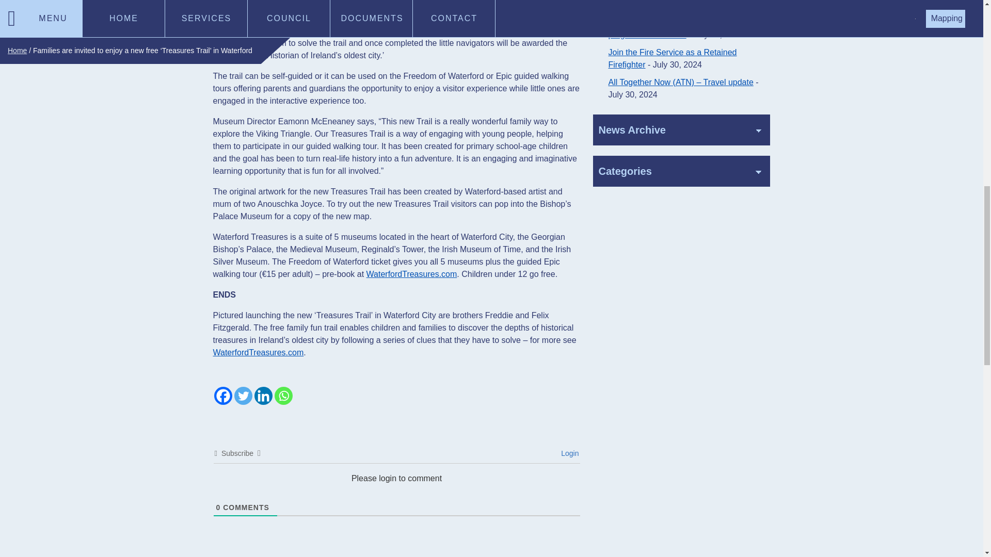  What do you see at coordinates (258, 352) in the screenshot?
I see `WaterfordTreasures.com` at bounding box center [258, 352].